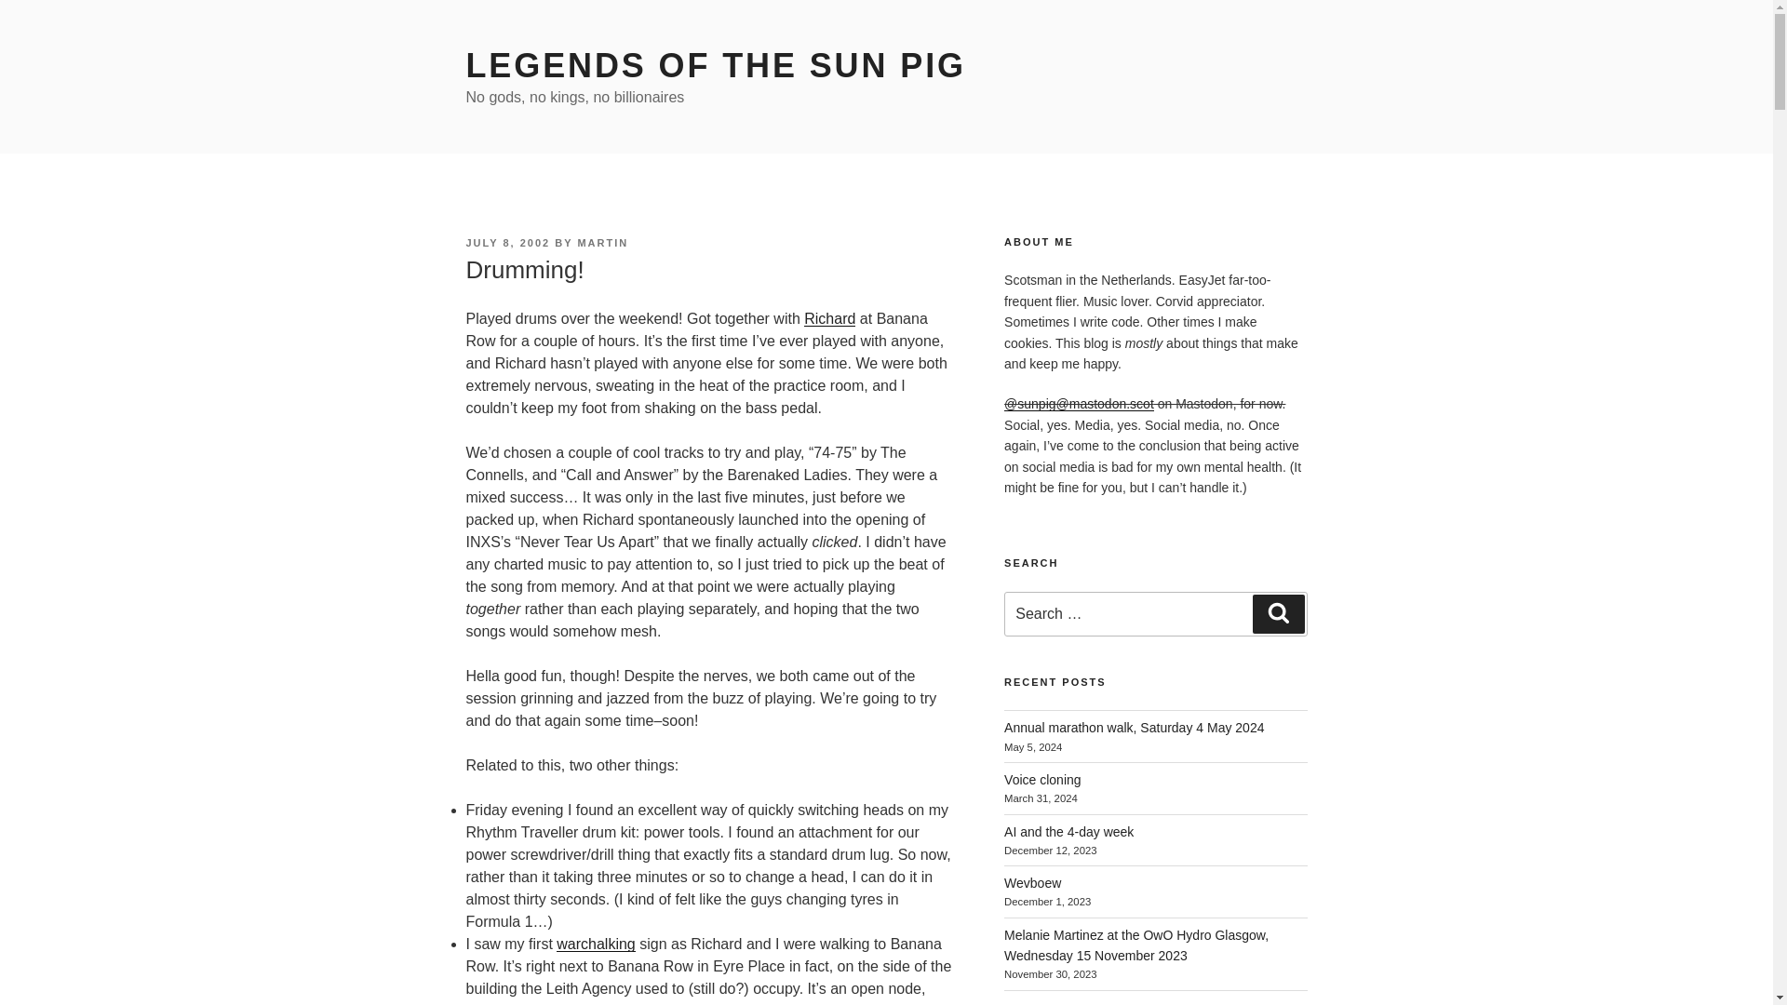 The image size is (1787, 1005). I want to click on Voice cloning, so click(1042, 780).